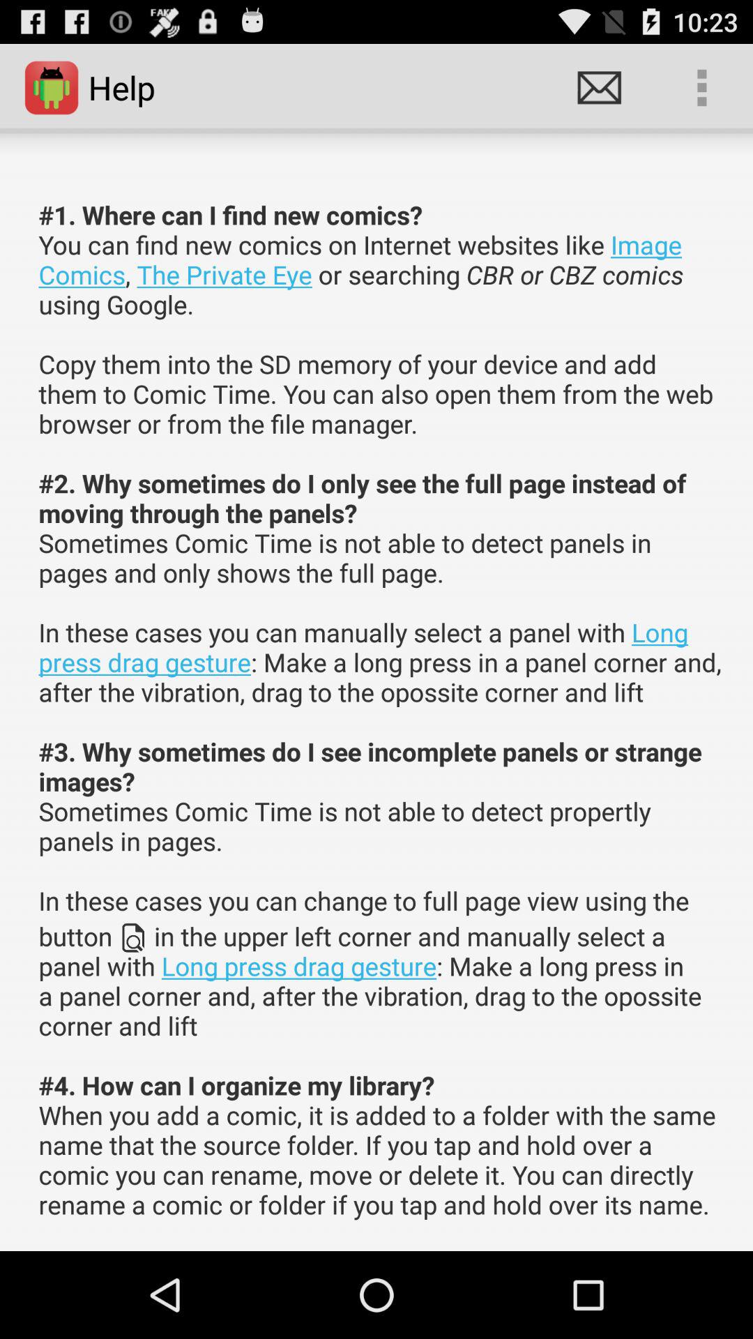  What do you see at coordinates (599, 88) in the screenshot?
I see `turn off app next to help item` at bounding box center [599, 88].